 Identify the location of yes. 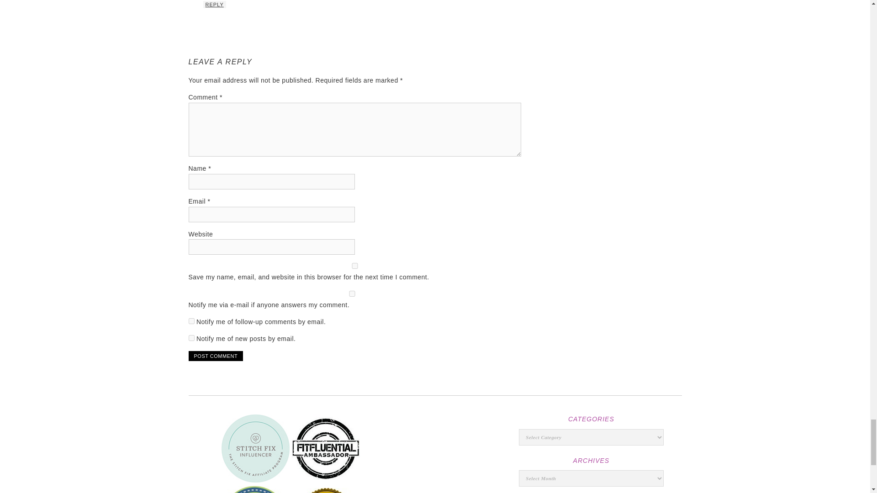
(354, 266).